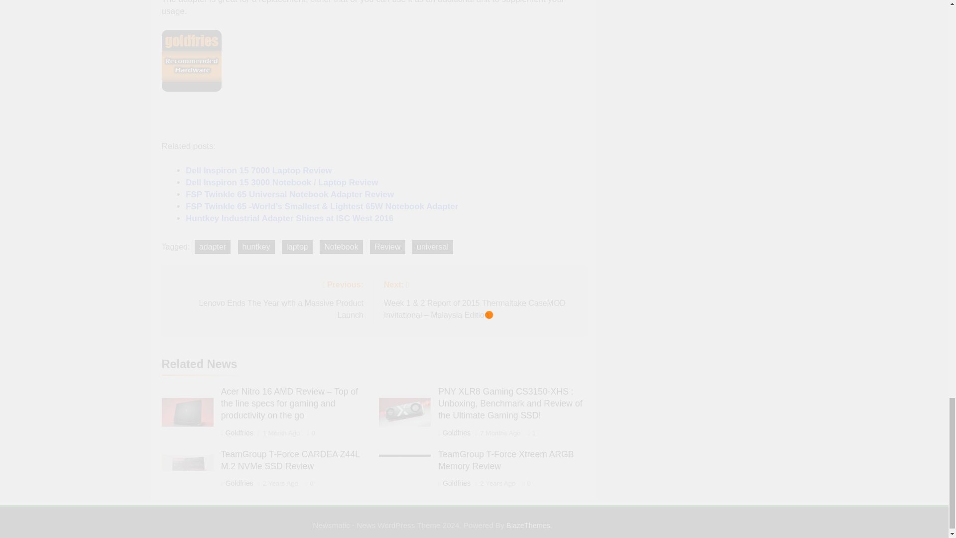  I want to click on Review, so click(290, 218).